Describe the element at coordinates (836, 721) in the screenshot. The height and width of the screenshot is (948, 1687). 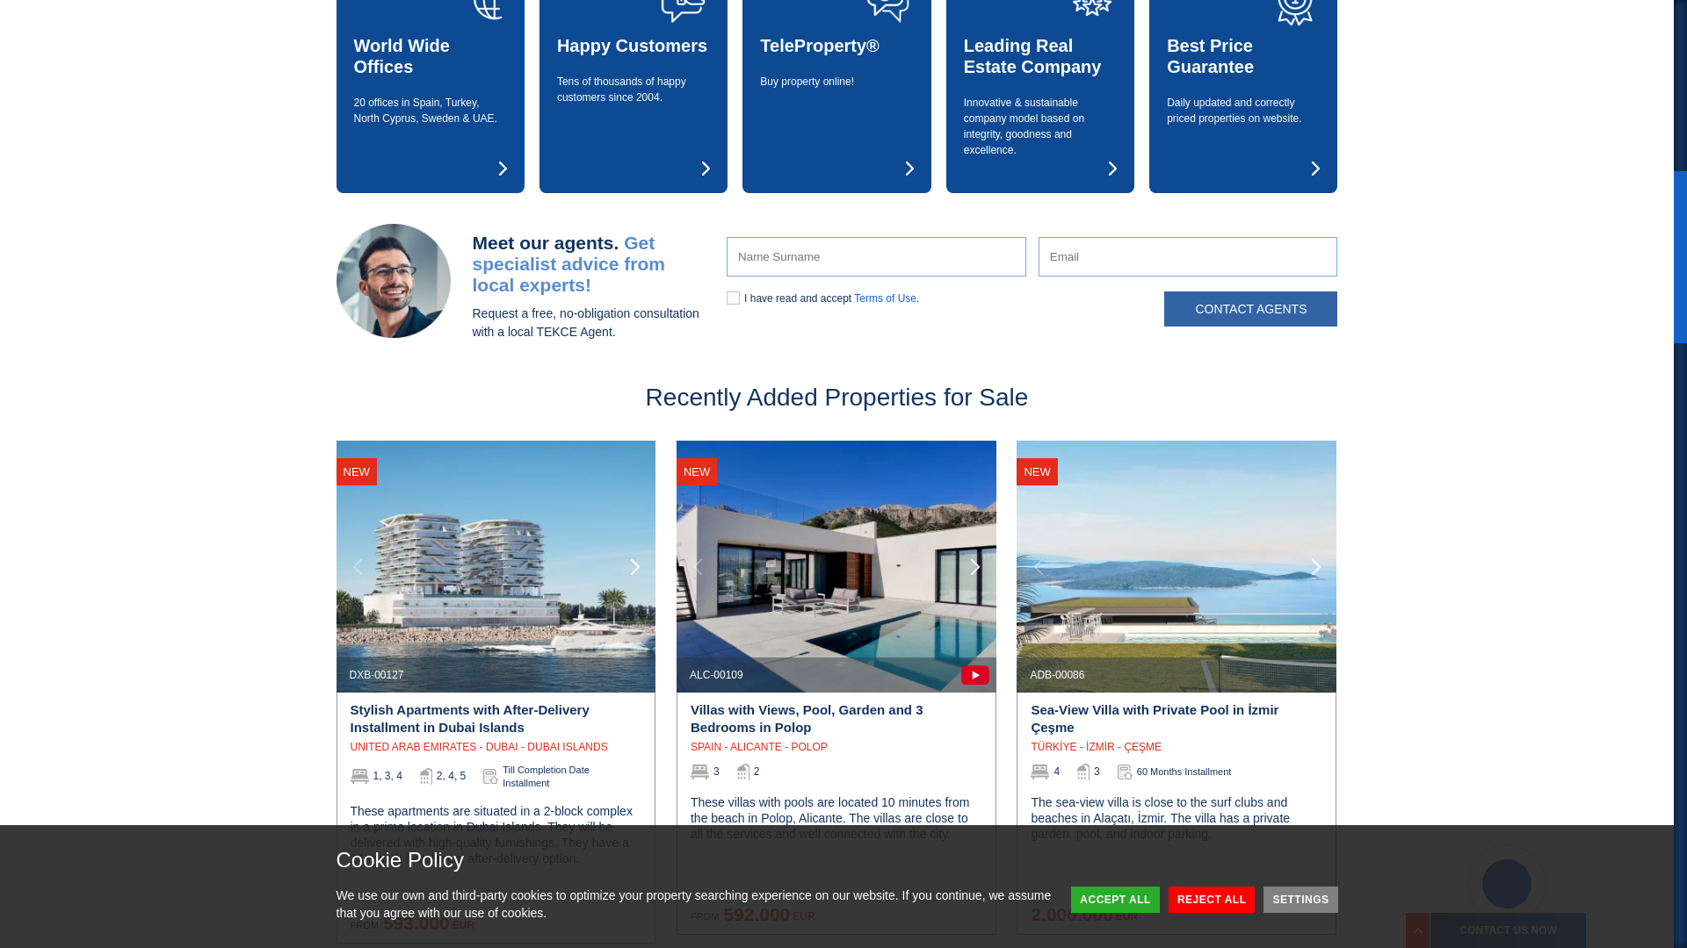
I see `Villas with Views, Pool, Garden and 3 Bedrooms in Polop` at that location.